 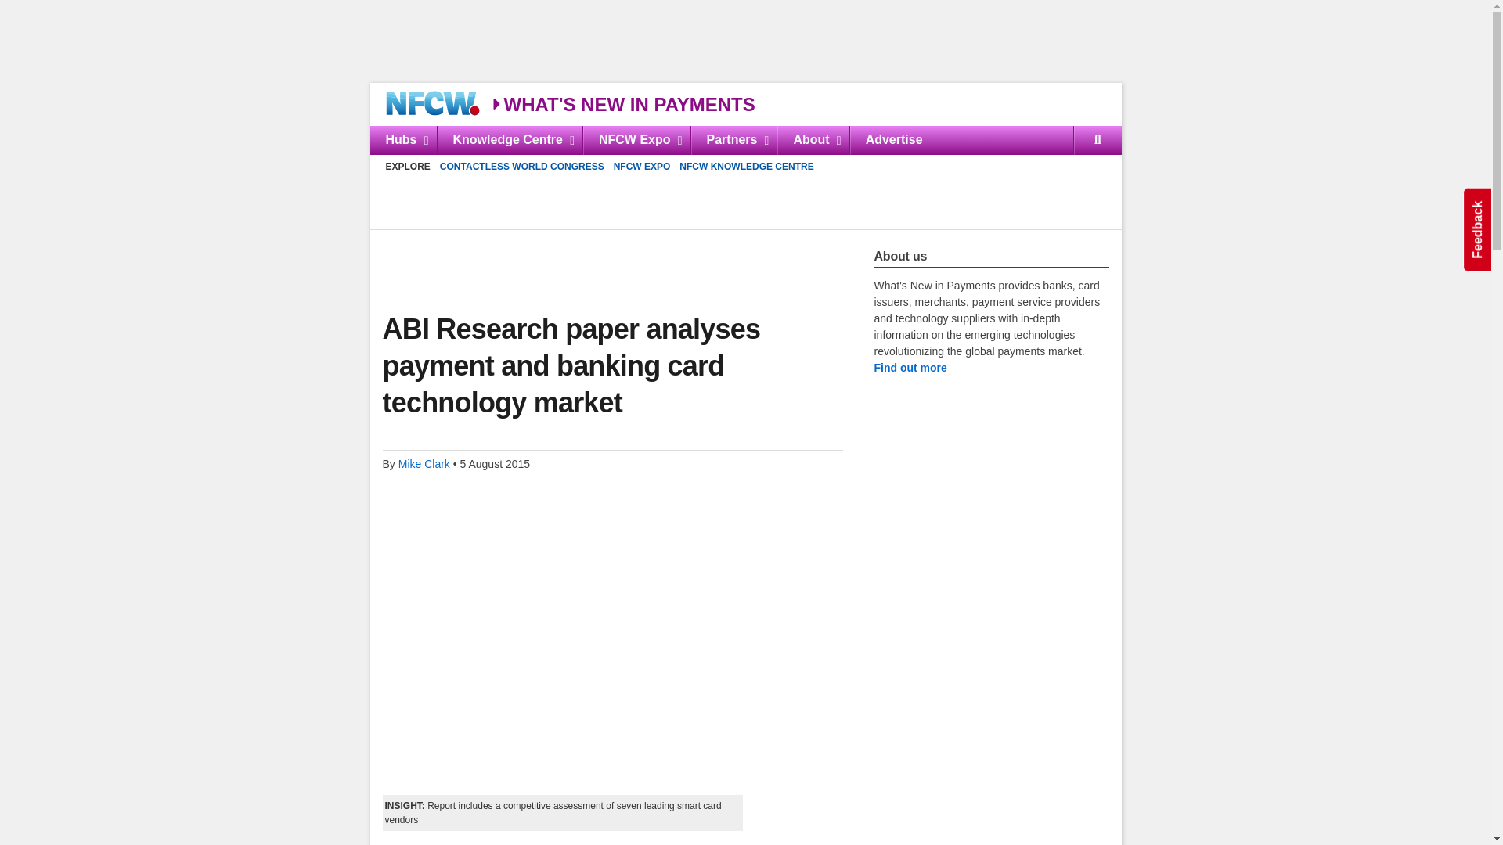 I want to click on NFCW Expo, so click(x=636, y=139).